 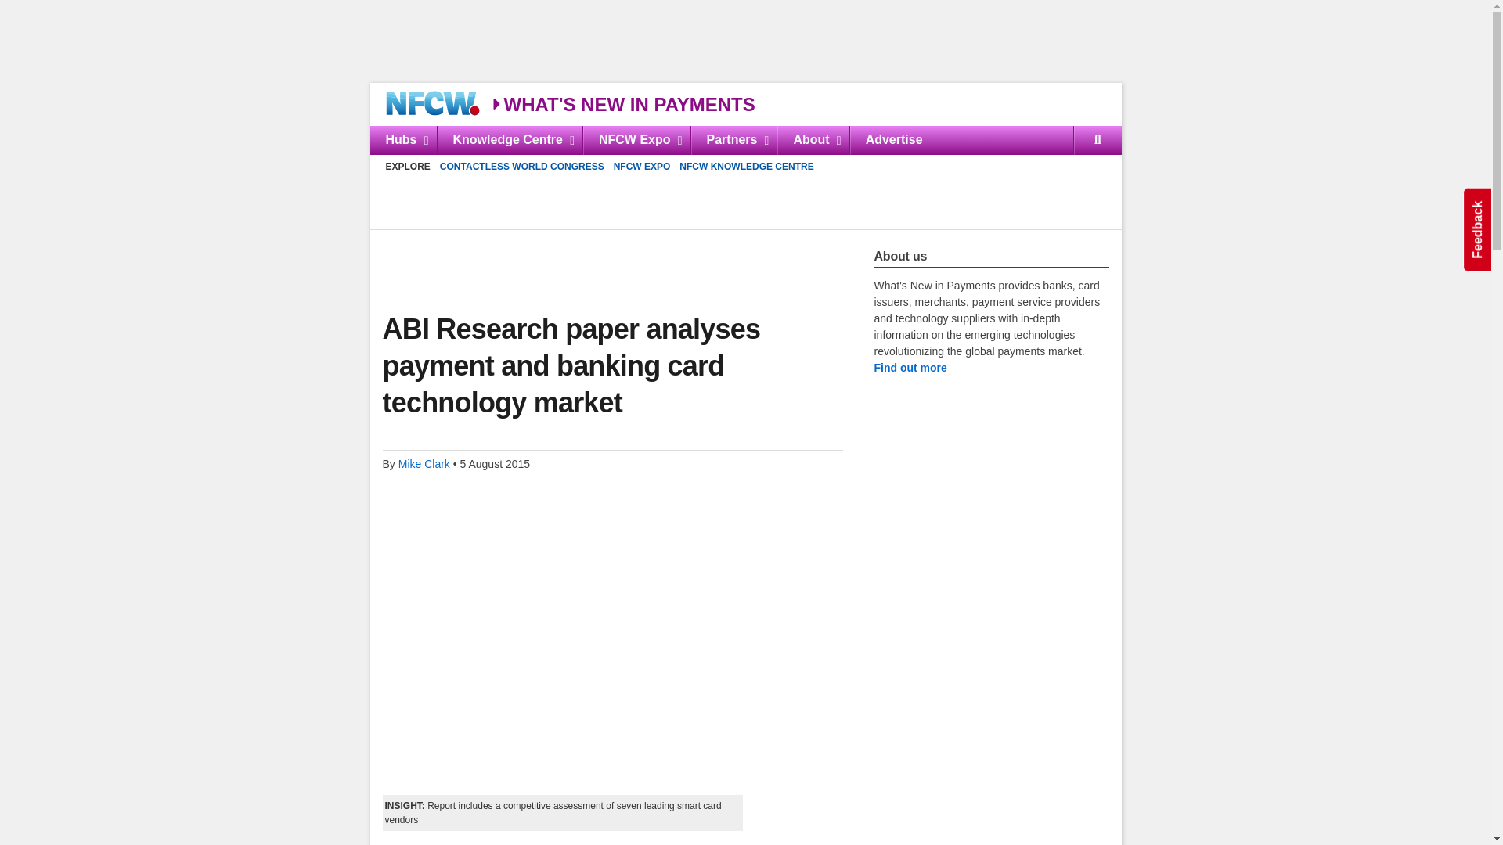 I want to click on NFCW Expo, so click(x=636, y=139).